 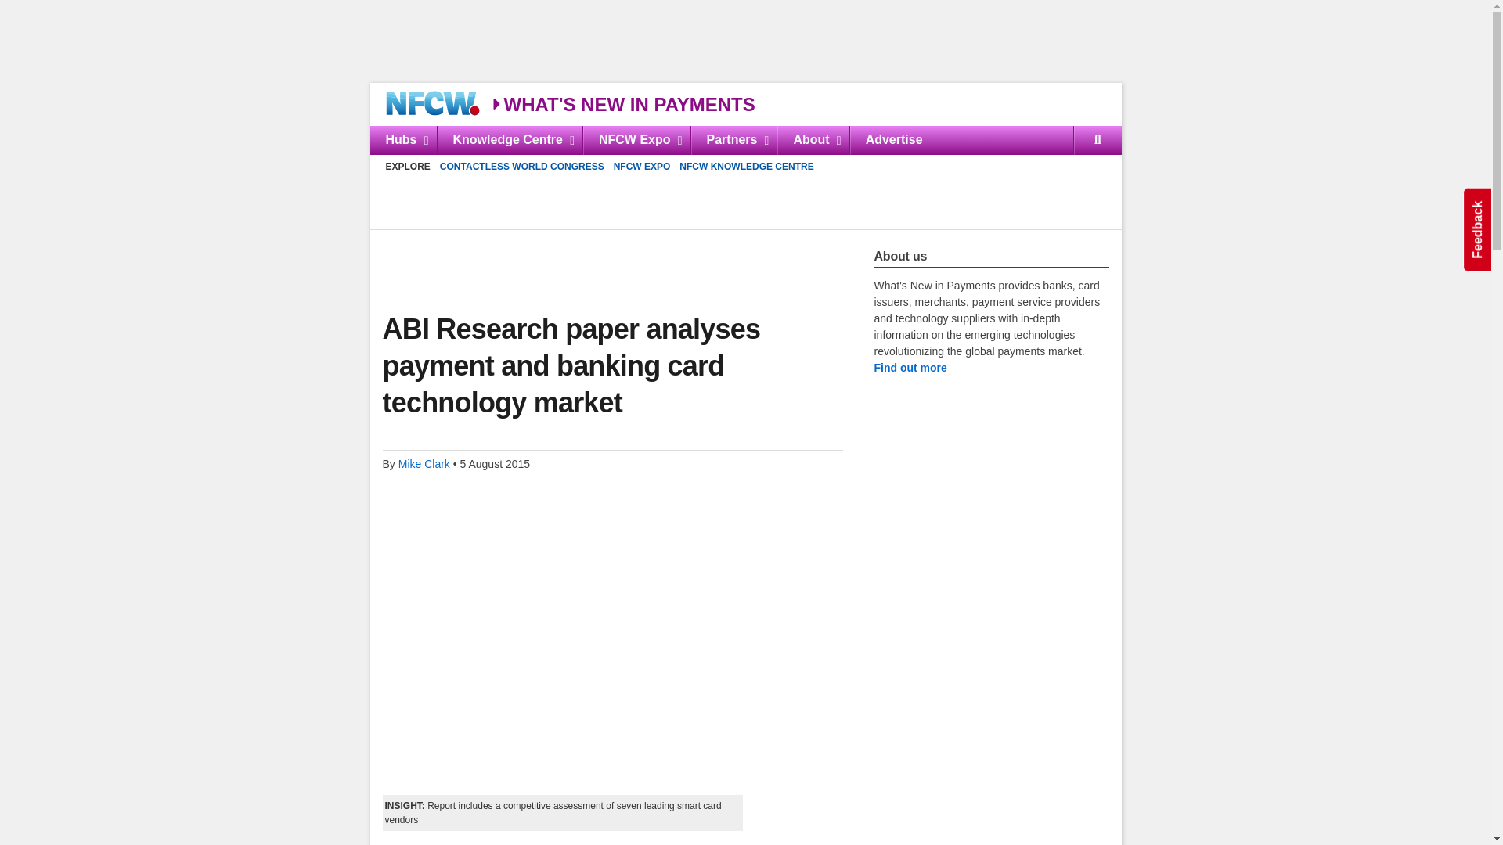 I want to click on NFCW Expo, so click(x=636, y=139).